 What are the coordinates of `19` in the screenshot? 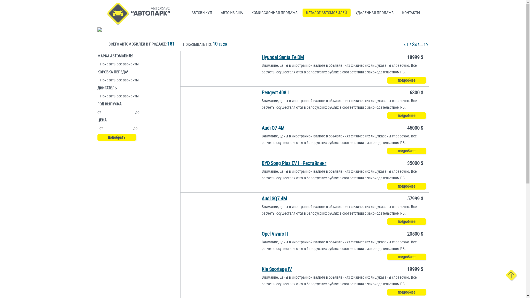 It's located at (424, 45).